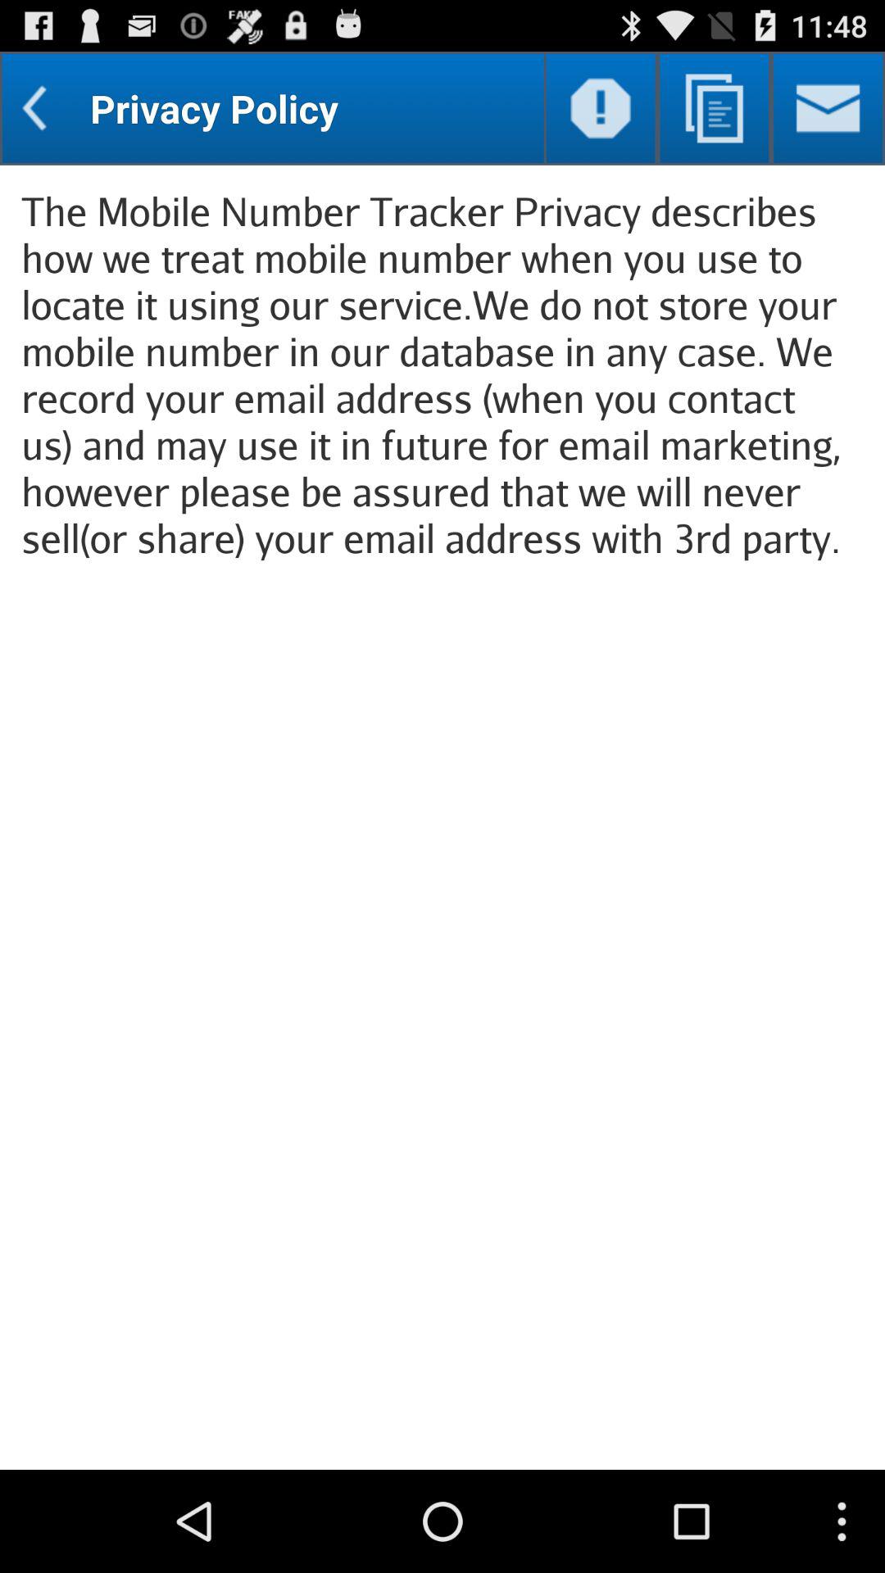 The width and height of the screenshot is (885, 1573). I want to click on turn on the item above the the mobile number item, so click(828, 108).